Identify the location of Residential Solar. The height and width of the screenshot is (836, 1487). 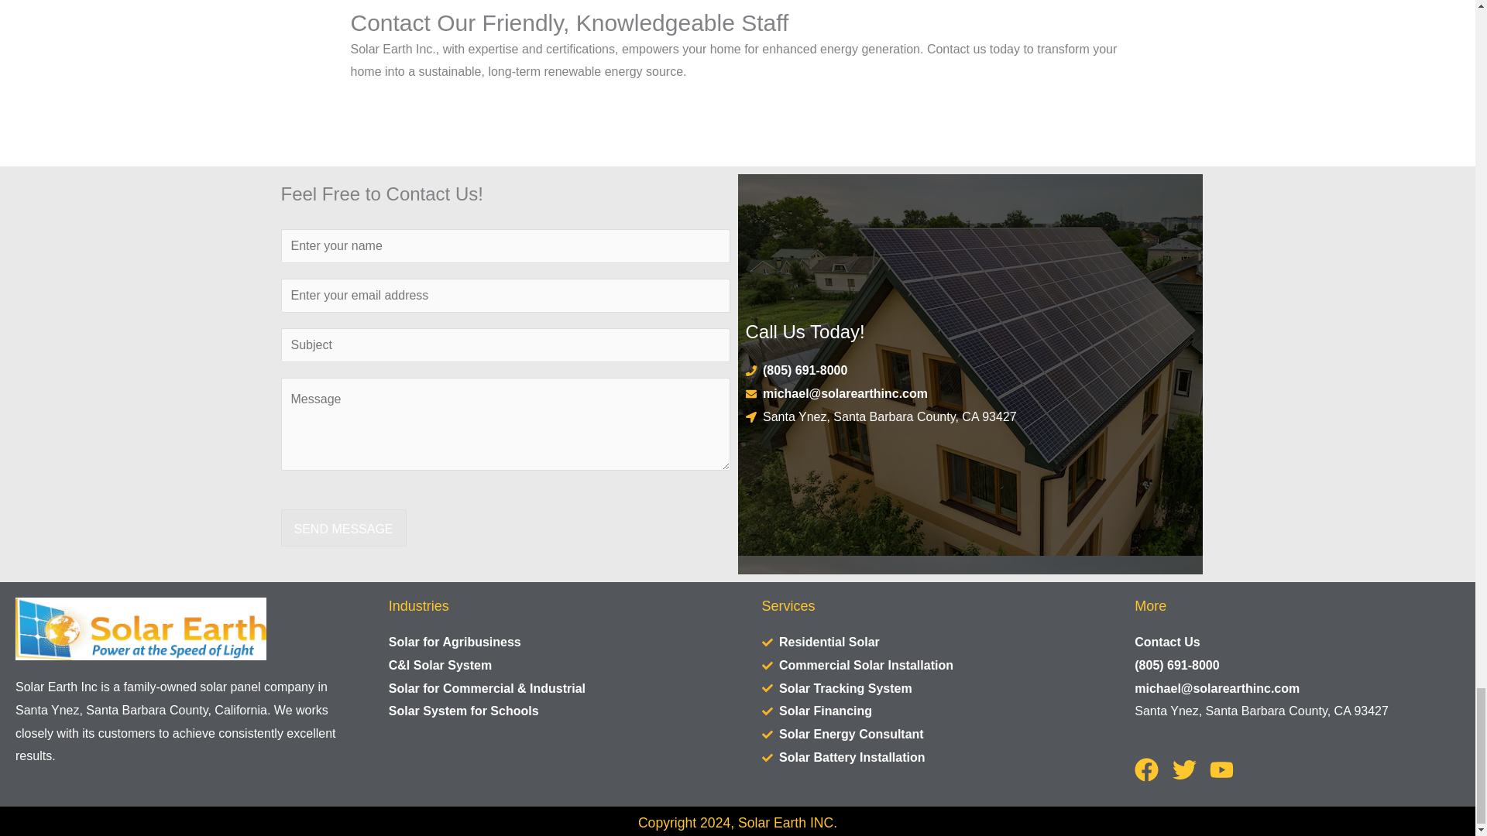
(924, 642).